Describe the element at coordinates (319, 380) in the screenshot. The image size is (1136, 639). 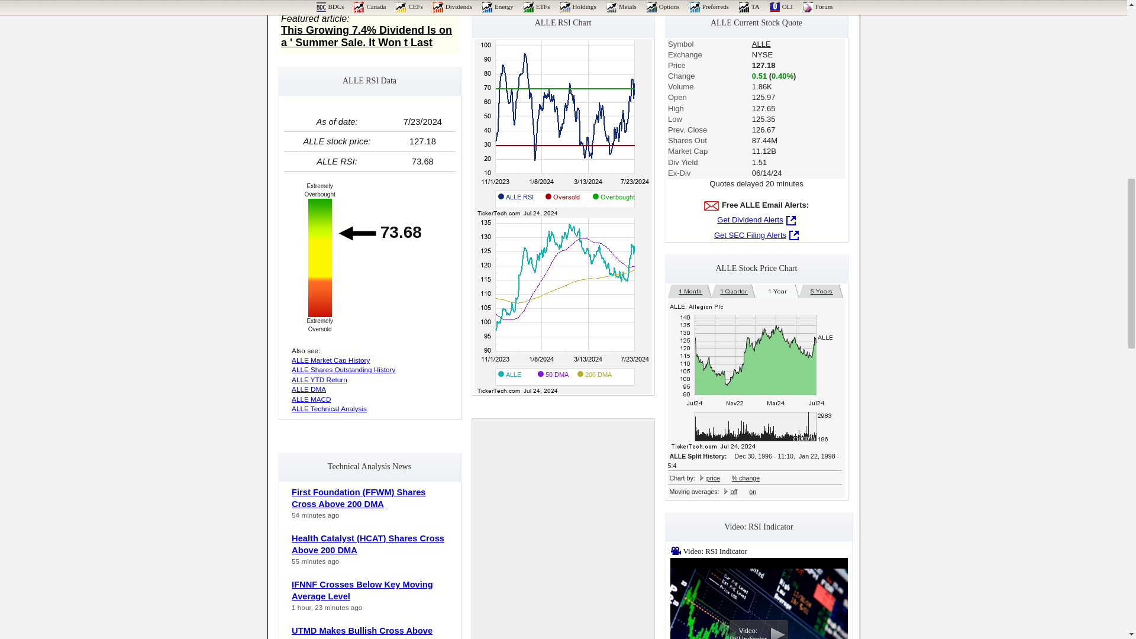
I see `ALLE YTD Return` at that location.